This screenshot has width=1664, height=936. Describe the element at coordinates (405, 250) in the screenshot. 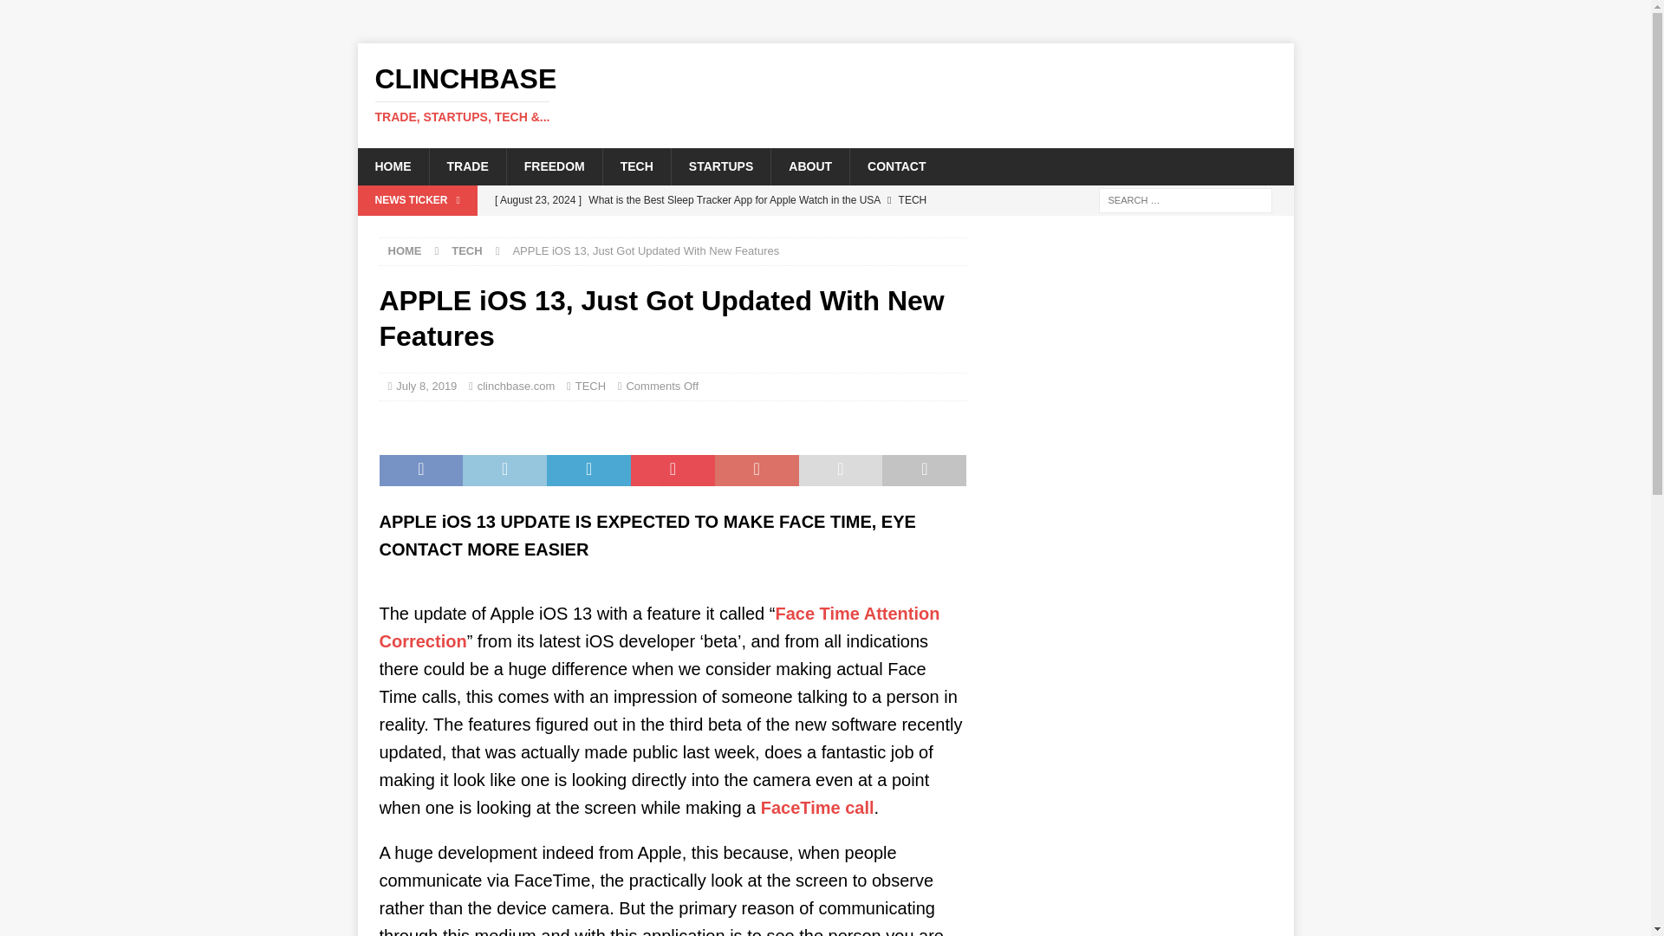

I see `HOME` at that location.